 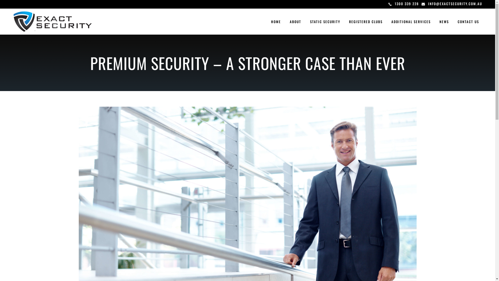 I want to click on NEWS, so click(x=444, y=22).